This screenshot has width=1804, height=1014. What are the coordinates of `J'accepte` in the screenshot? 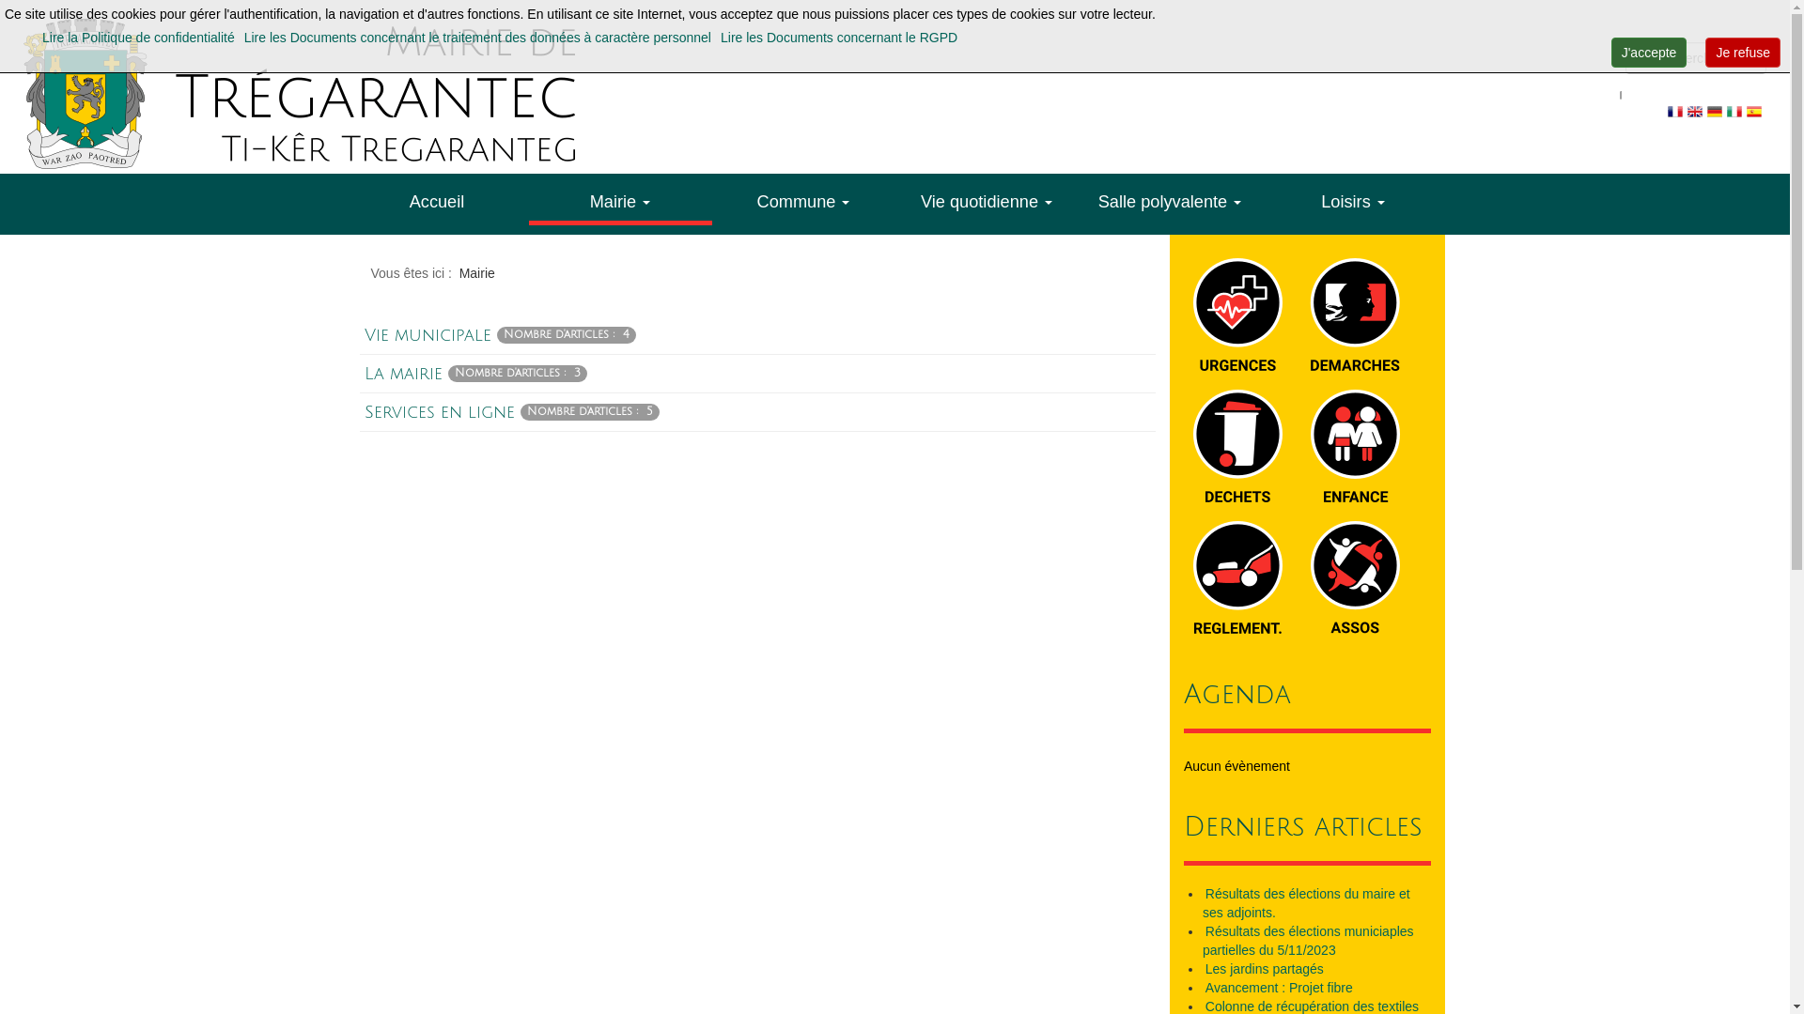 It's located at (1650, 53).